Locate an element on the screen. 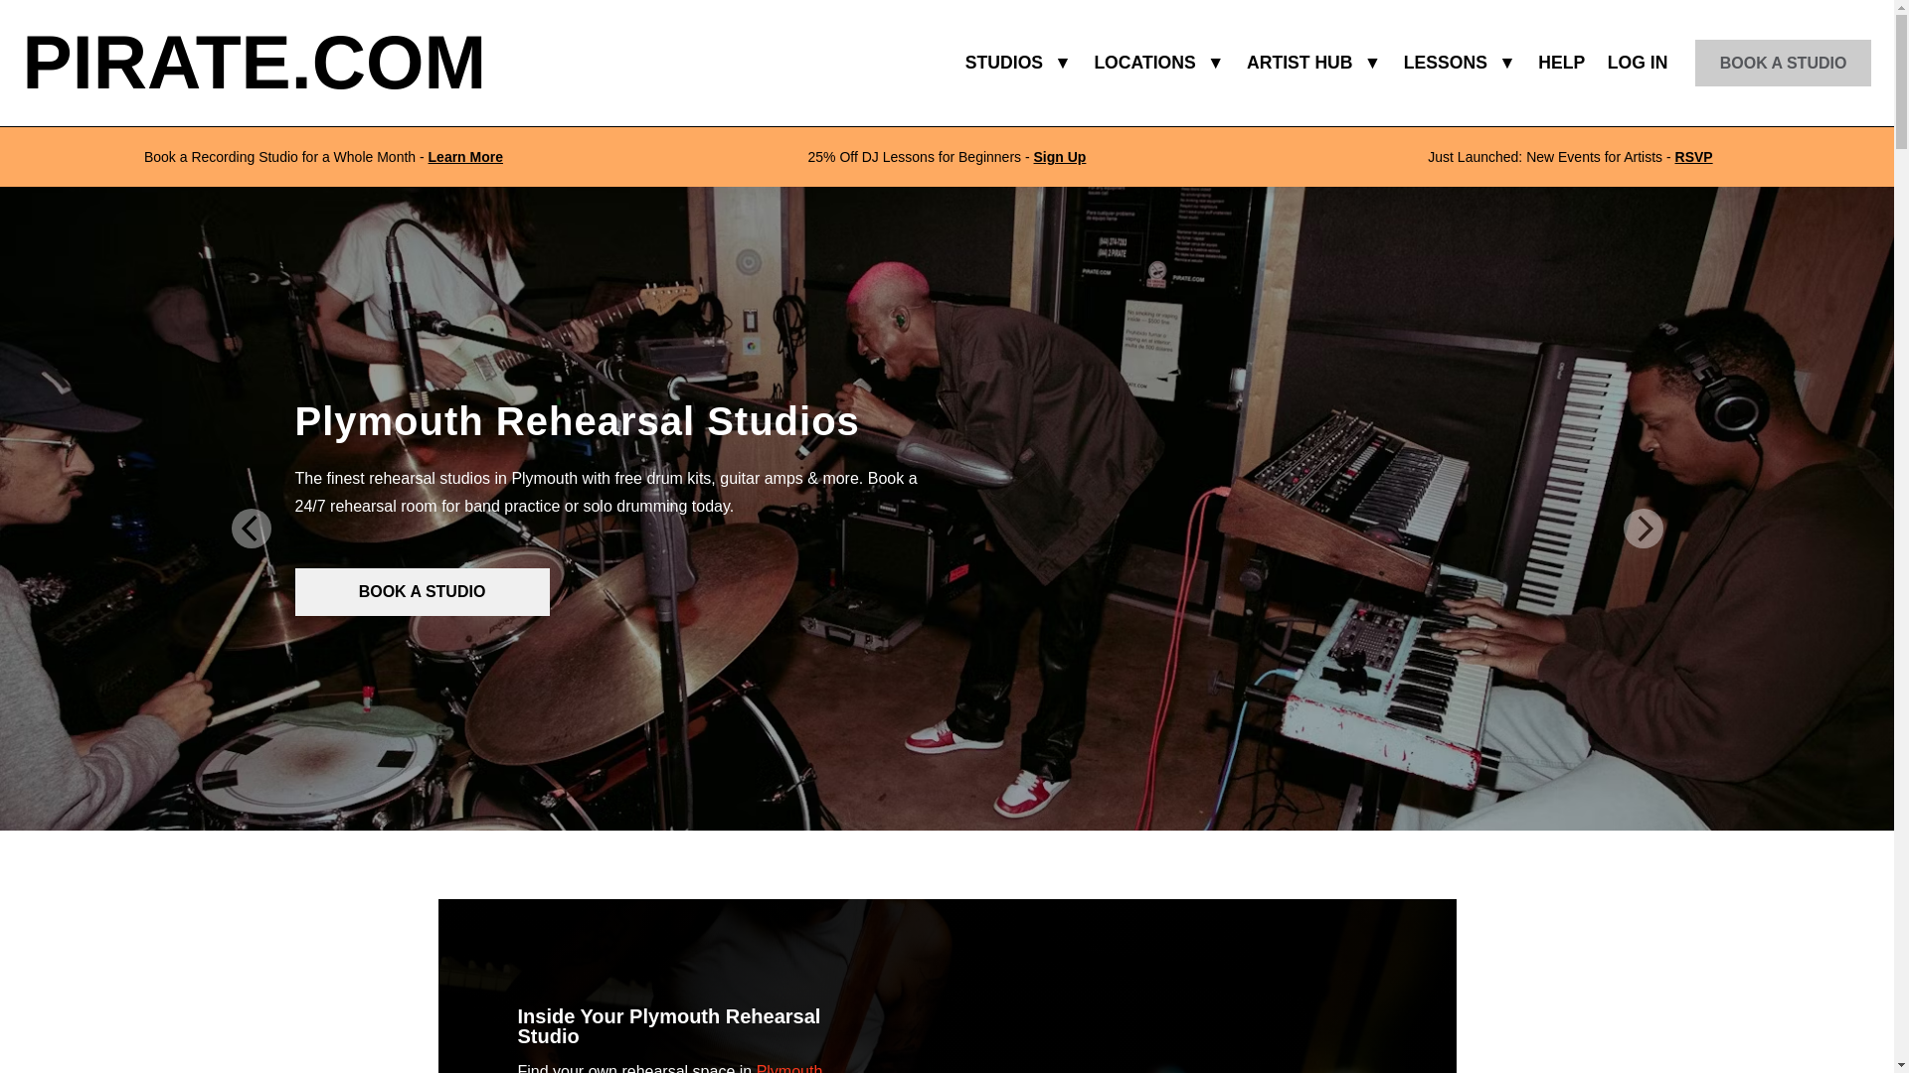  PIRATE.COM is located at coordinates (255, 62).